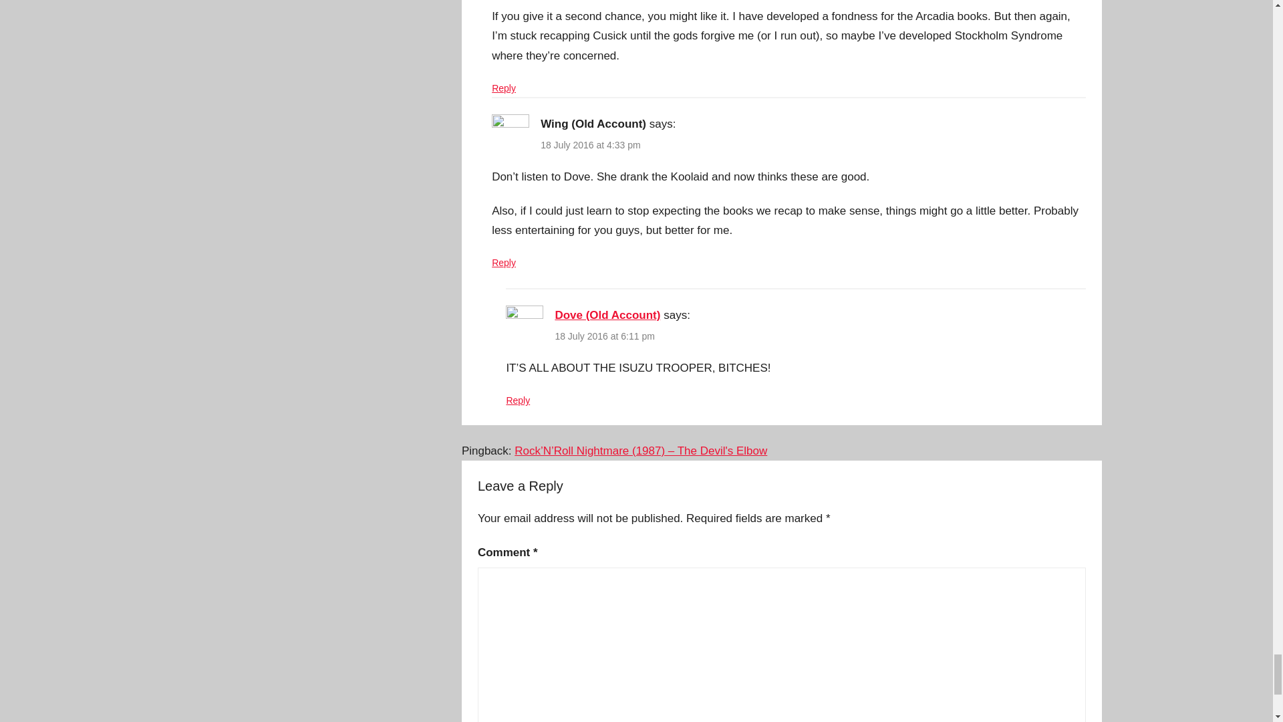 The width and height of the screenshot is (1283, 722). Describe the element at coordinates (590, 144) in the screenshot. I see `18 July 2016 at 4:33 pm` at that location.